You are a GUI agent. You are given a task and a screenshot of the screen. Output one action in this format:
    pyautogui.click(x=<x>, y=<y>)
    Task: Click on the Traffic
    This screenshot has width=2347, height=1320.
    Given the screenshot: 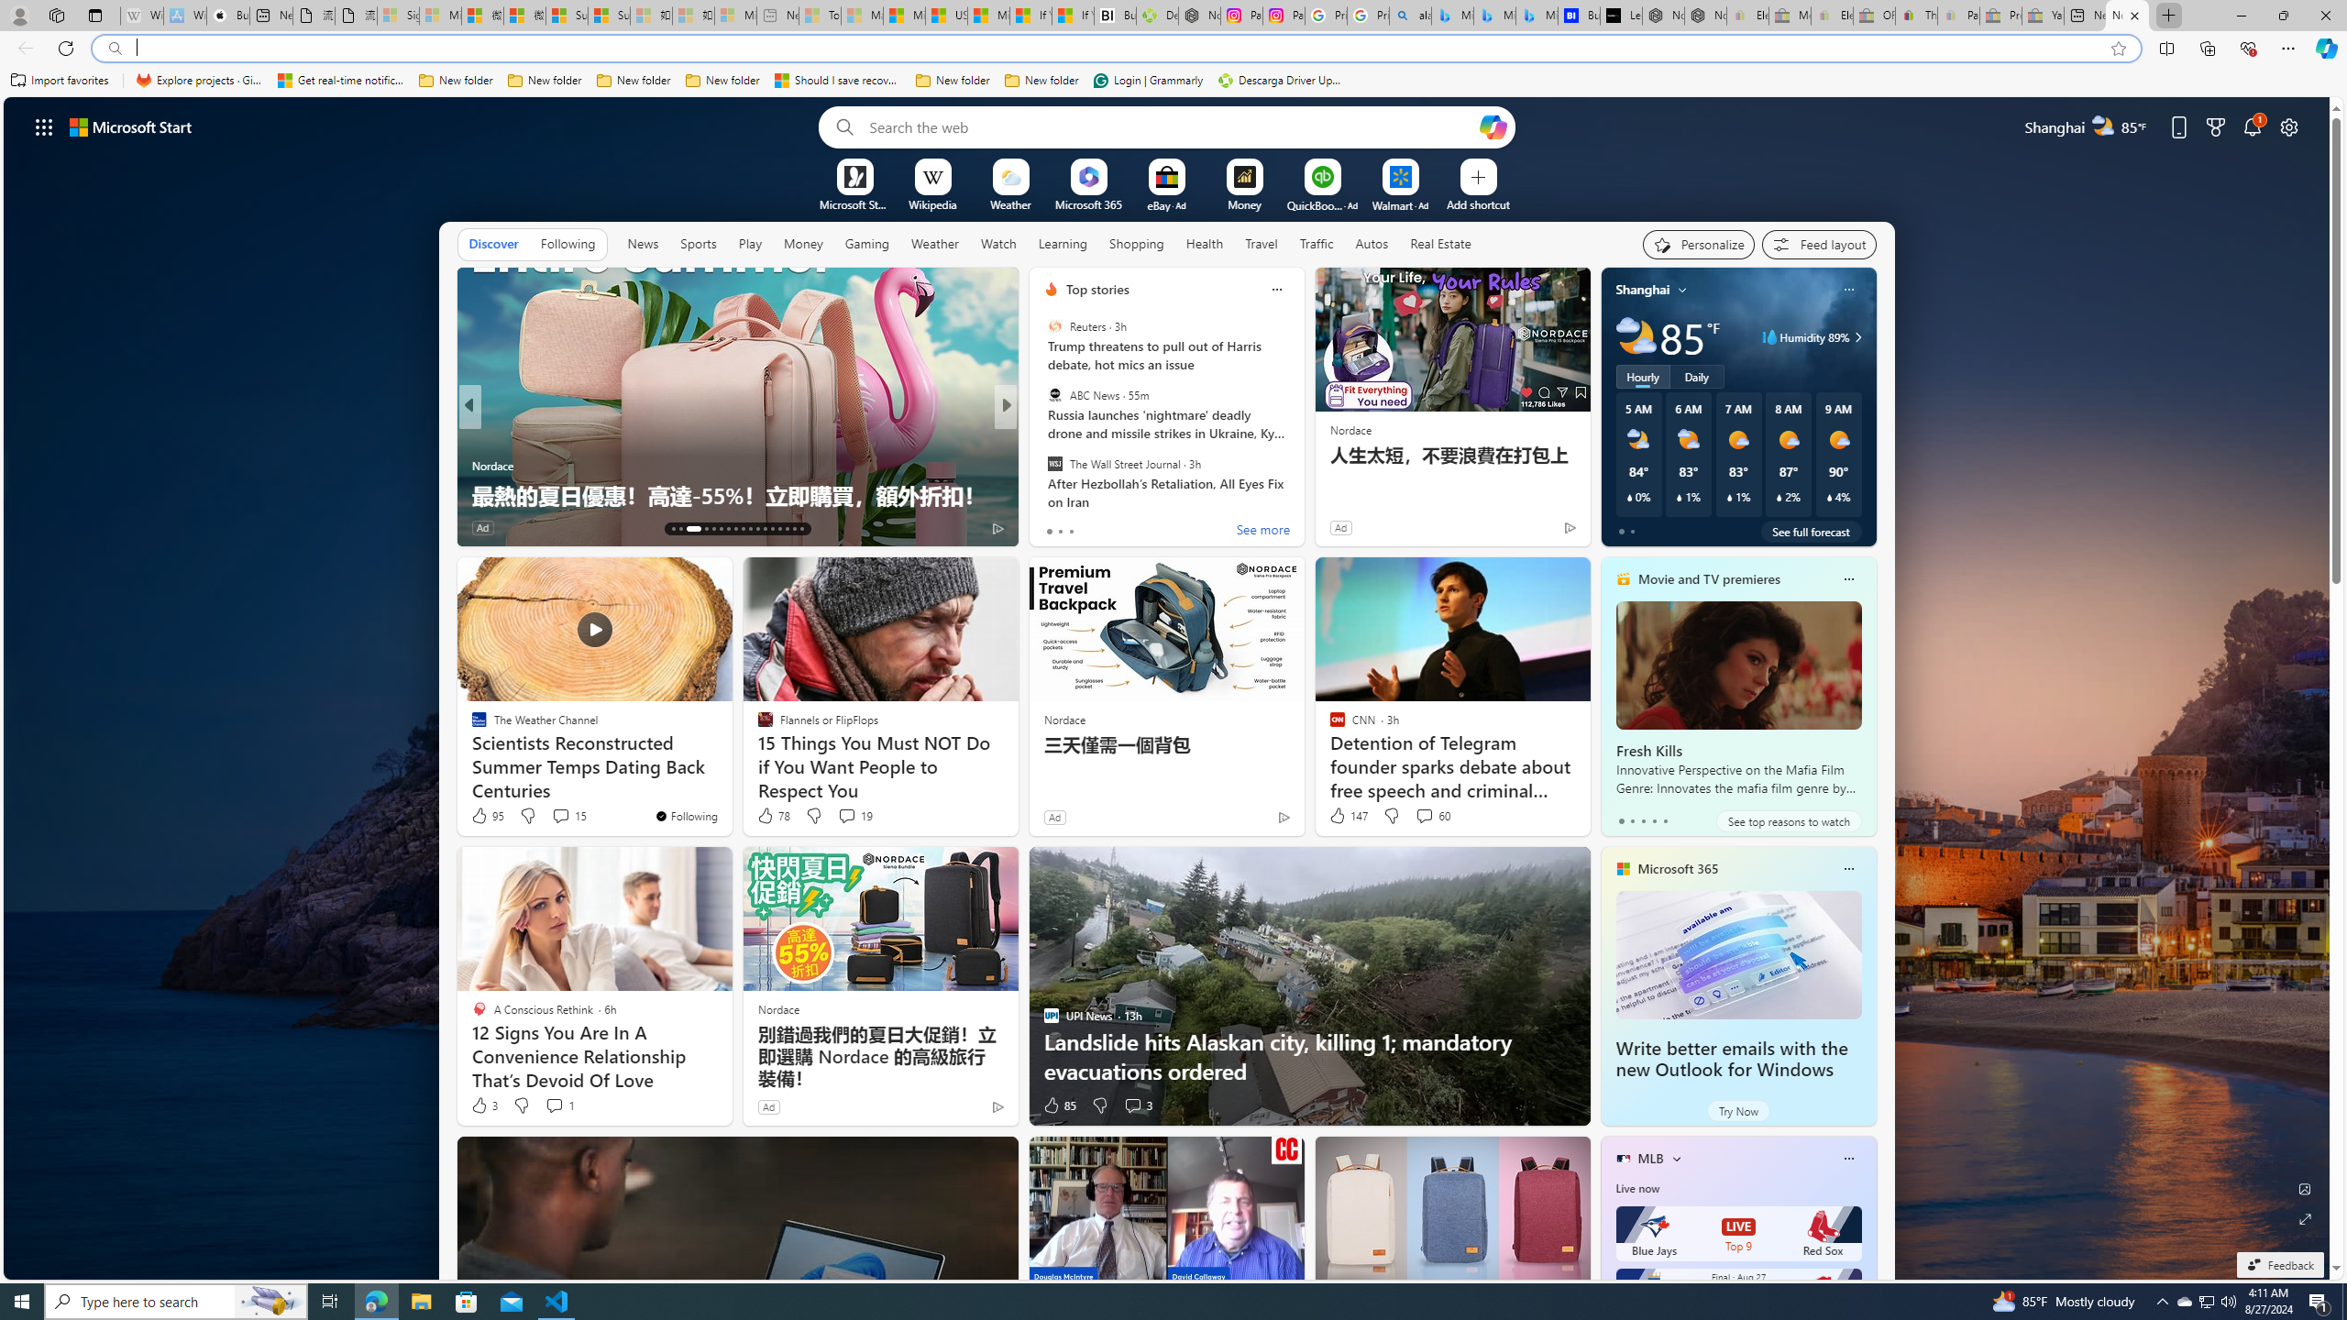 What is the action you would take?
    pyautogui.click(x=1317, y=244)
    